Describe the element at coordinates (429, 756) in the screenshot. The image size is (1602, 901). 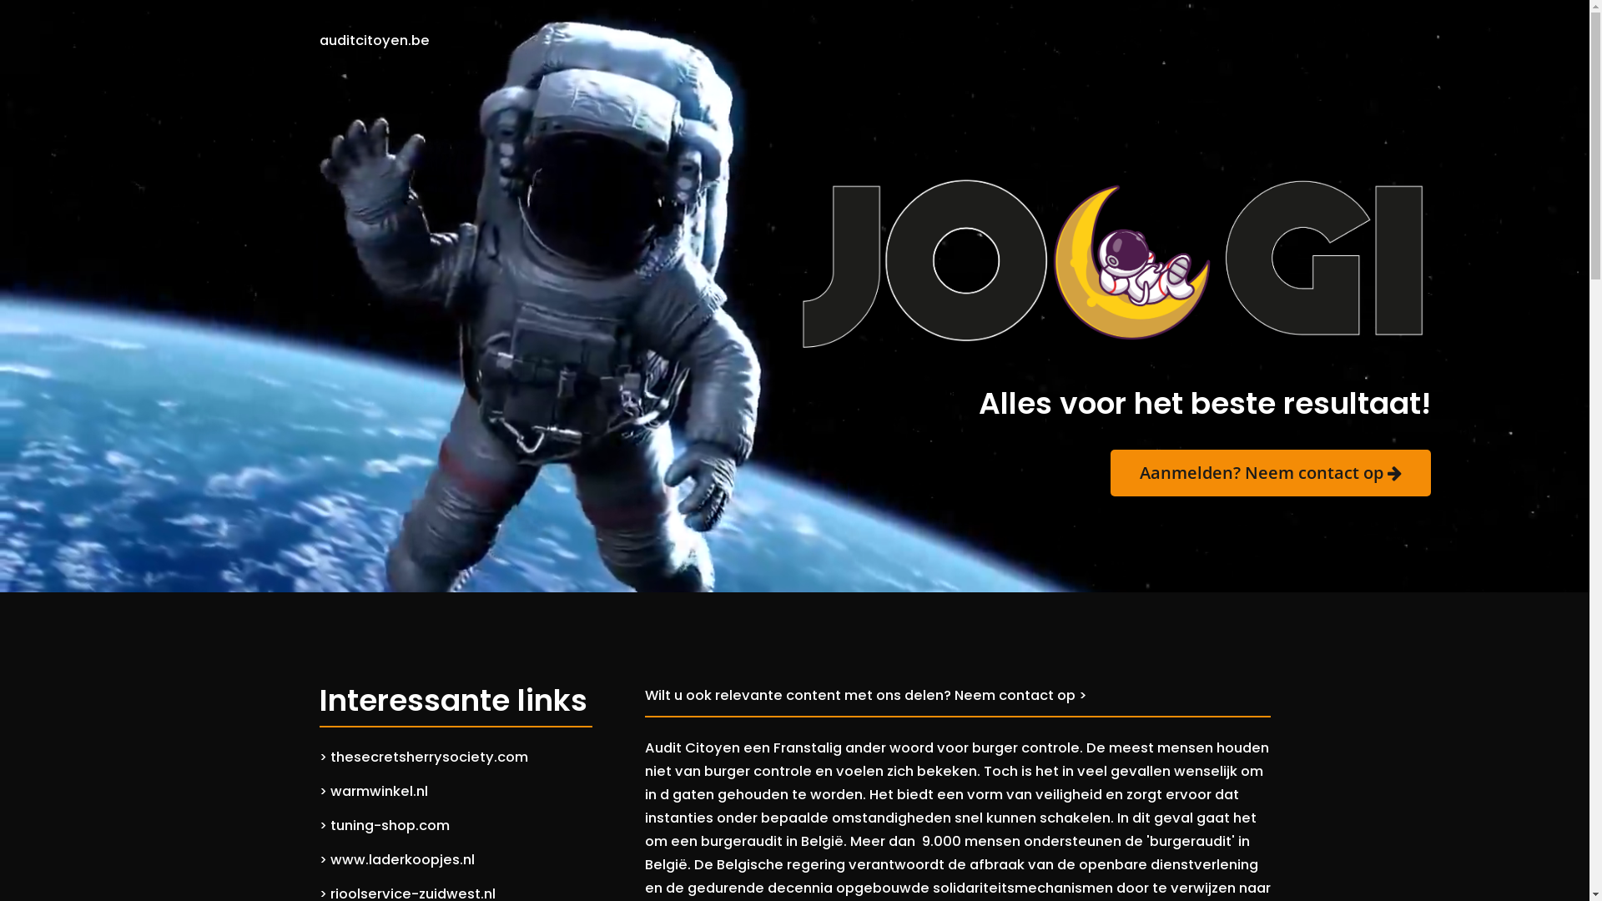
I see `thesecretsherrysociety.com` at that location.